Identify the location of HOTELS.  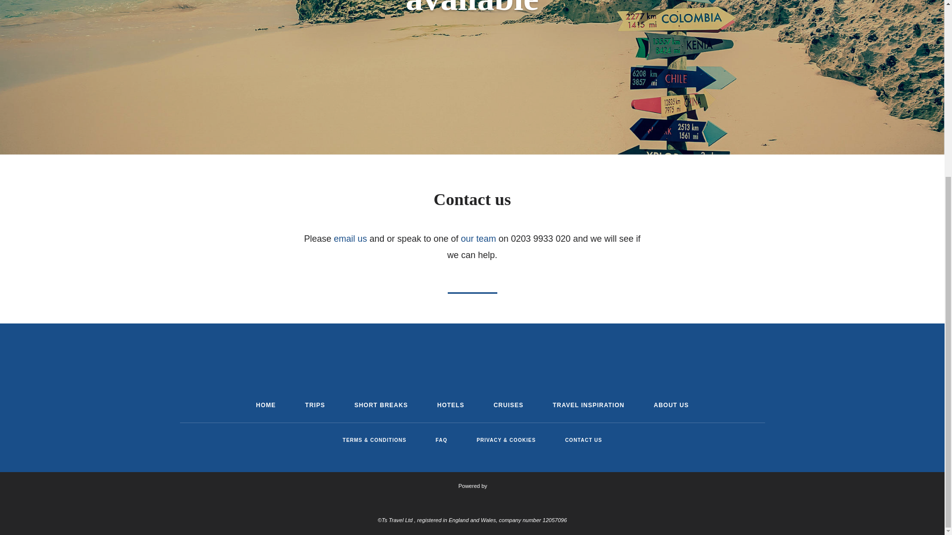
(450, 405).